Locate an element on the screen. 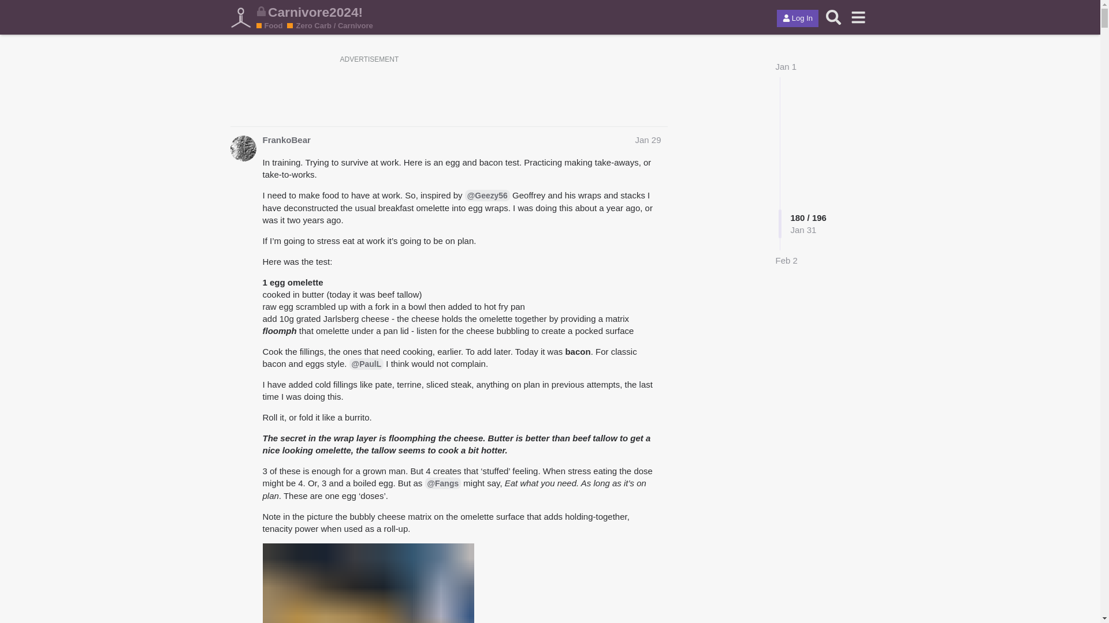  Nom nom nom is located at coordinates (274, 25).